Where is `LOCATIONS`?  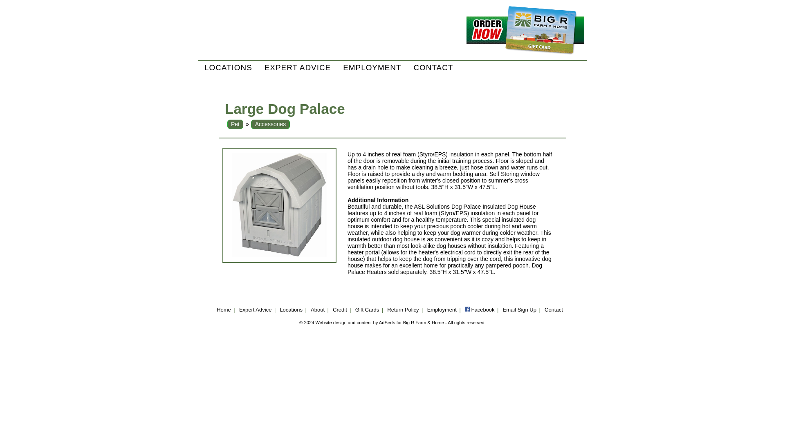
LOCATIONS is located at coordinates (228, 68).